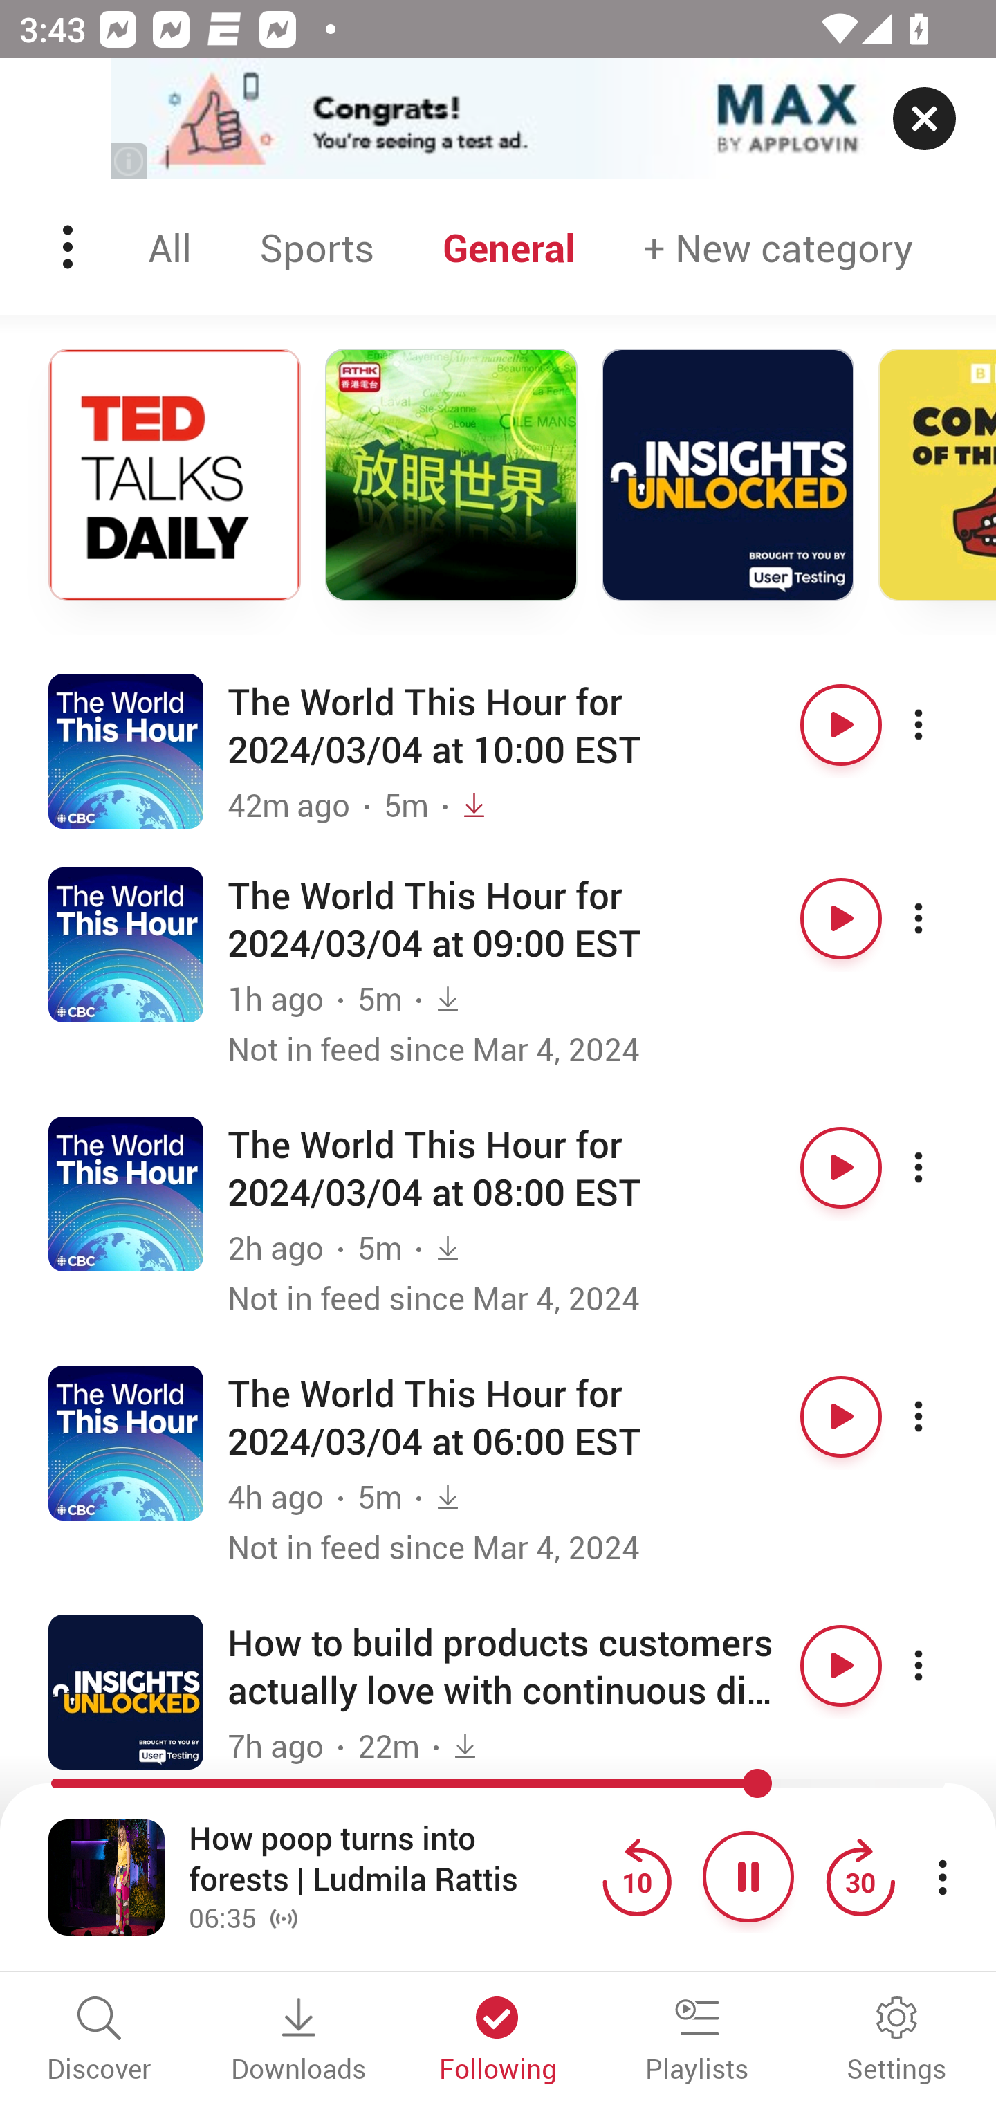 The width and height of the screenshot is (996, 2103). What do you see at coordinates (748, 1876) in the screenshot?
I see `Pause button` at bounding box center [748, 1876].